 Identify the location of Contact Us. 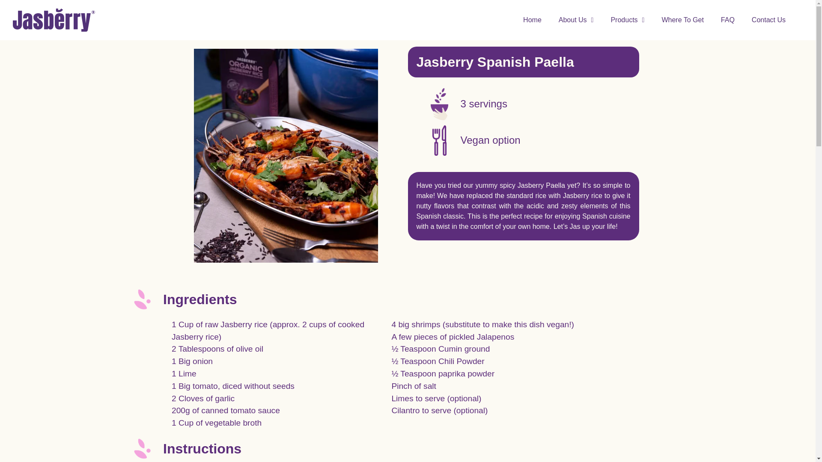
(768, 20).